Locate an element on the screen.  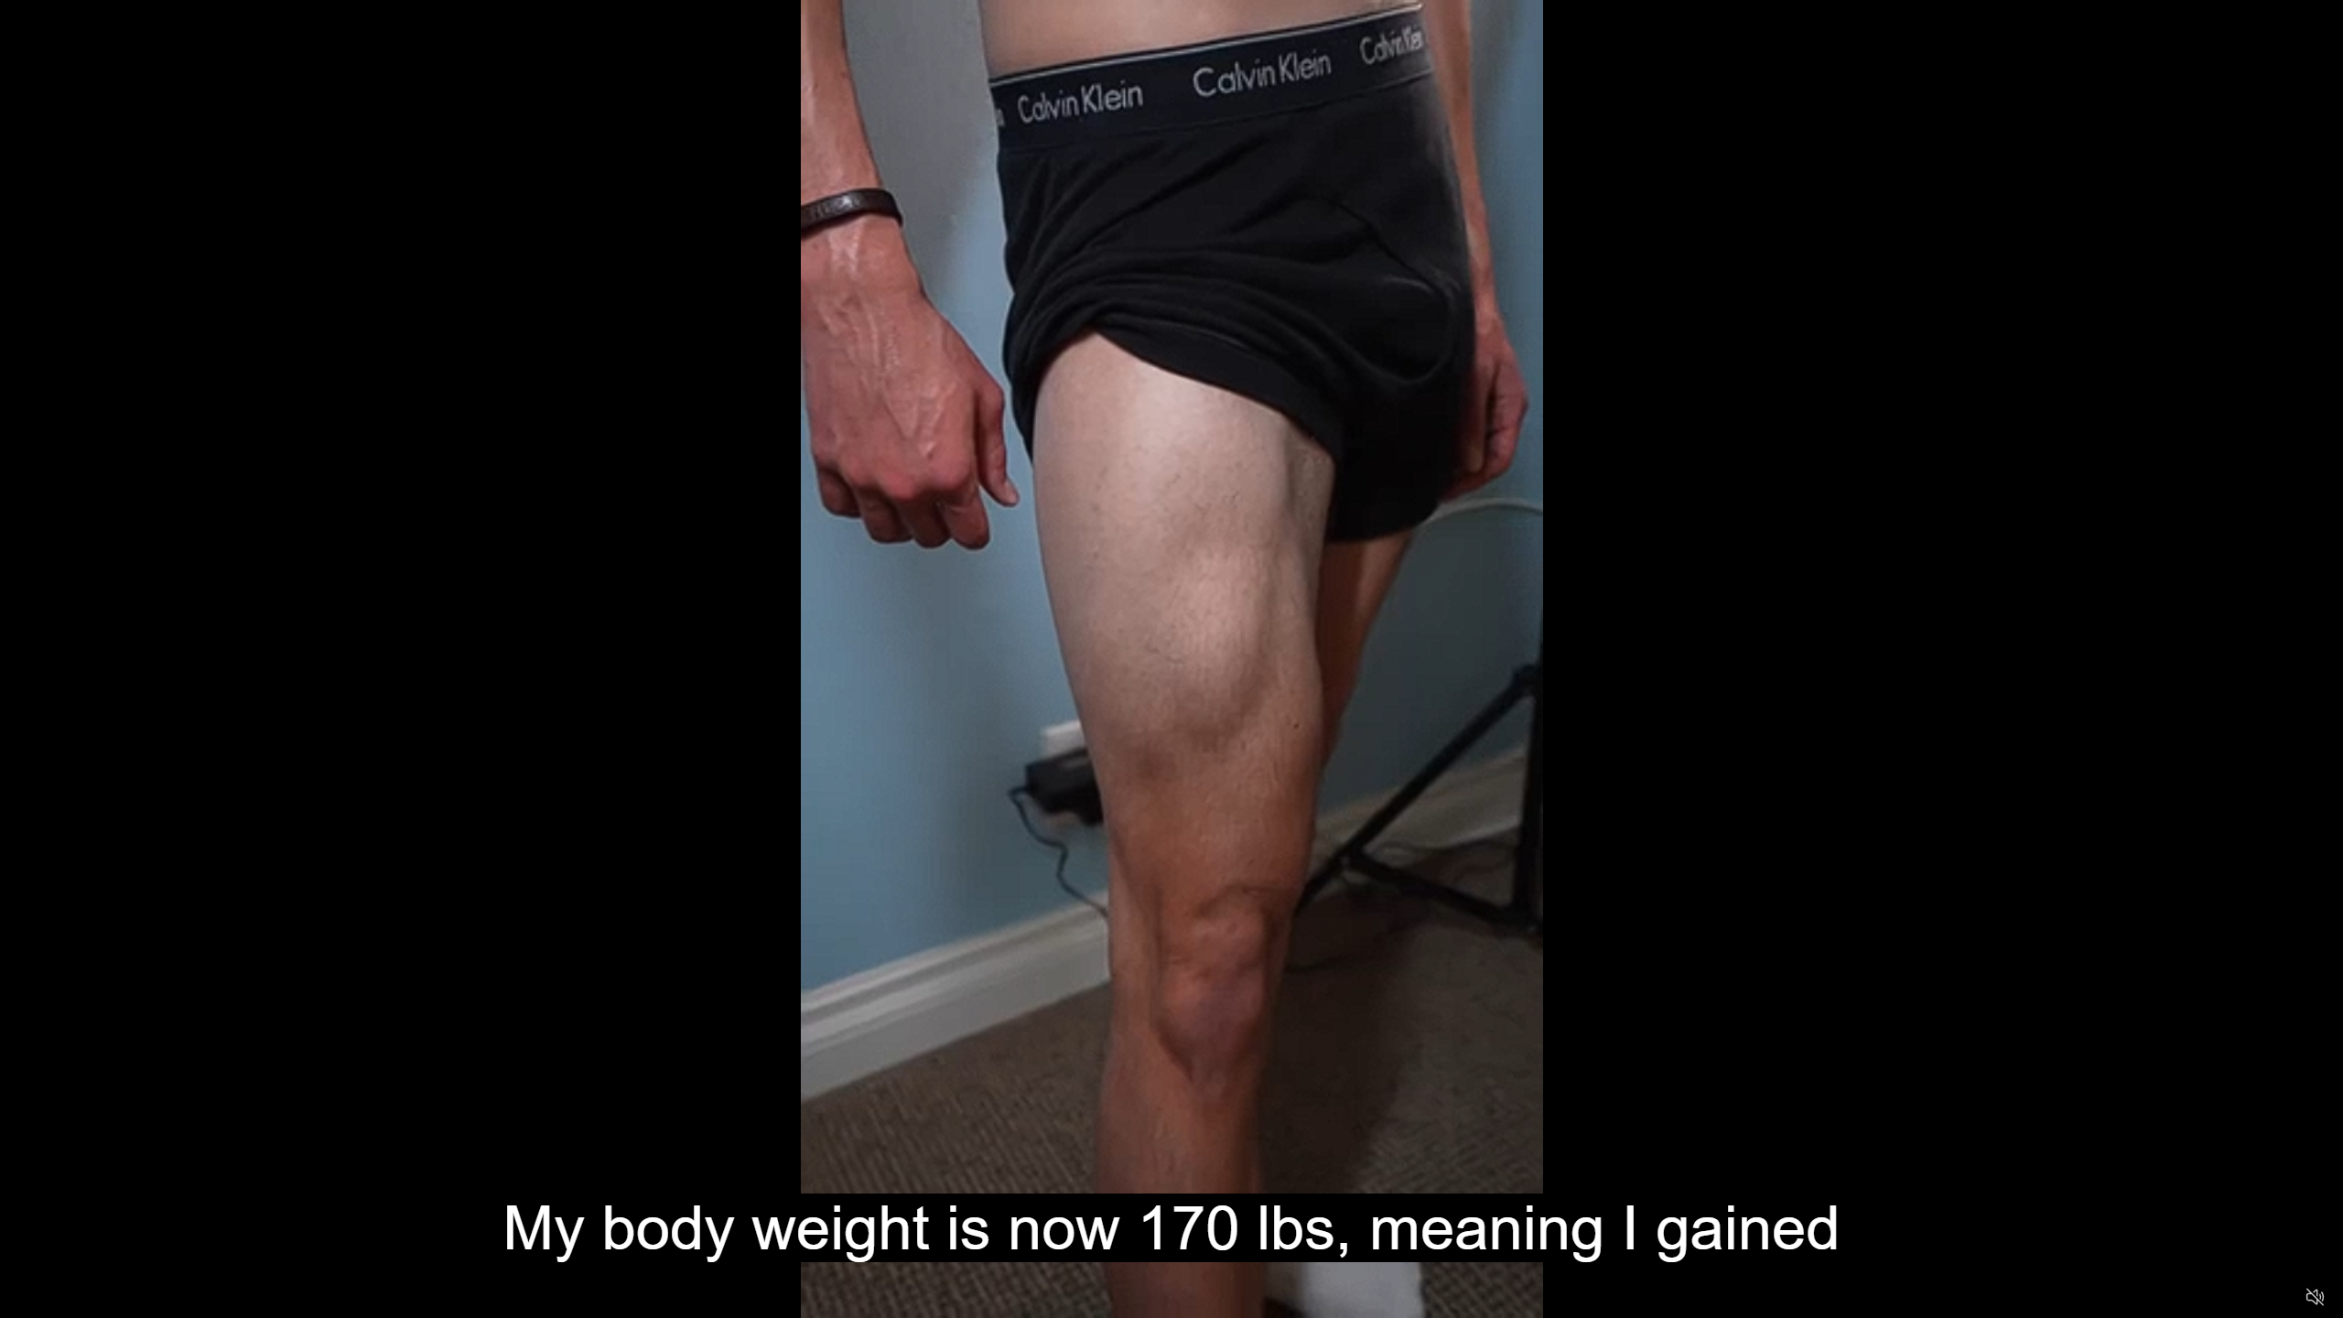
Progress Bar is located at coordinates (1171, 1274).